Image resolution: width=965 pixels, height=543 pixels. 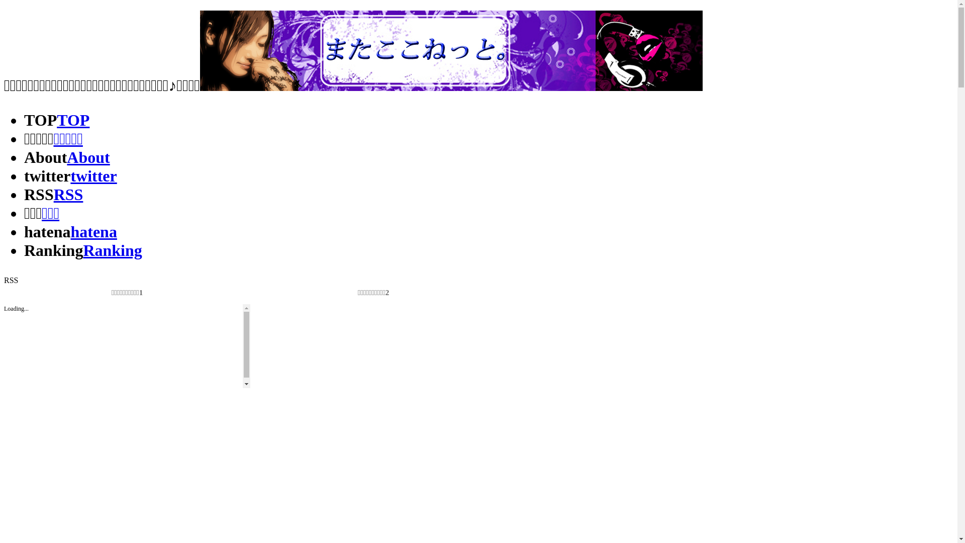 What do you see at coordinates (113, 250) in the screenshot?
I see `Ranking` at bounding box center [113, 250].